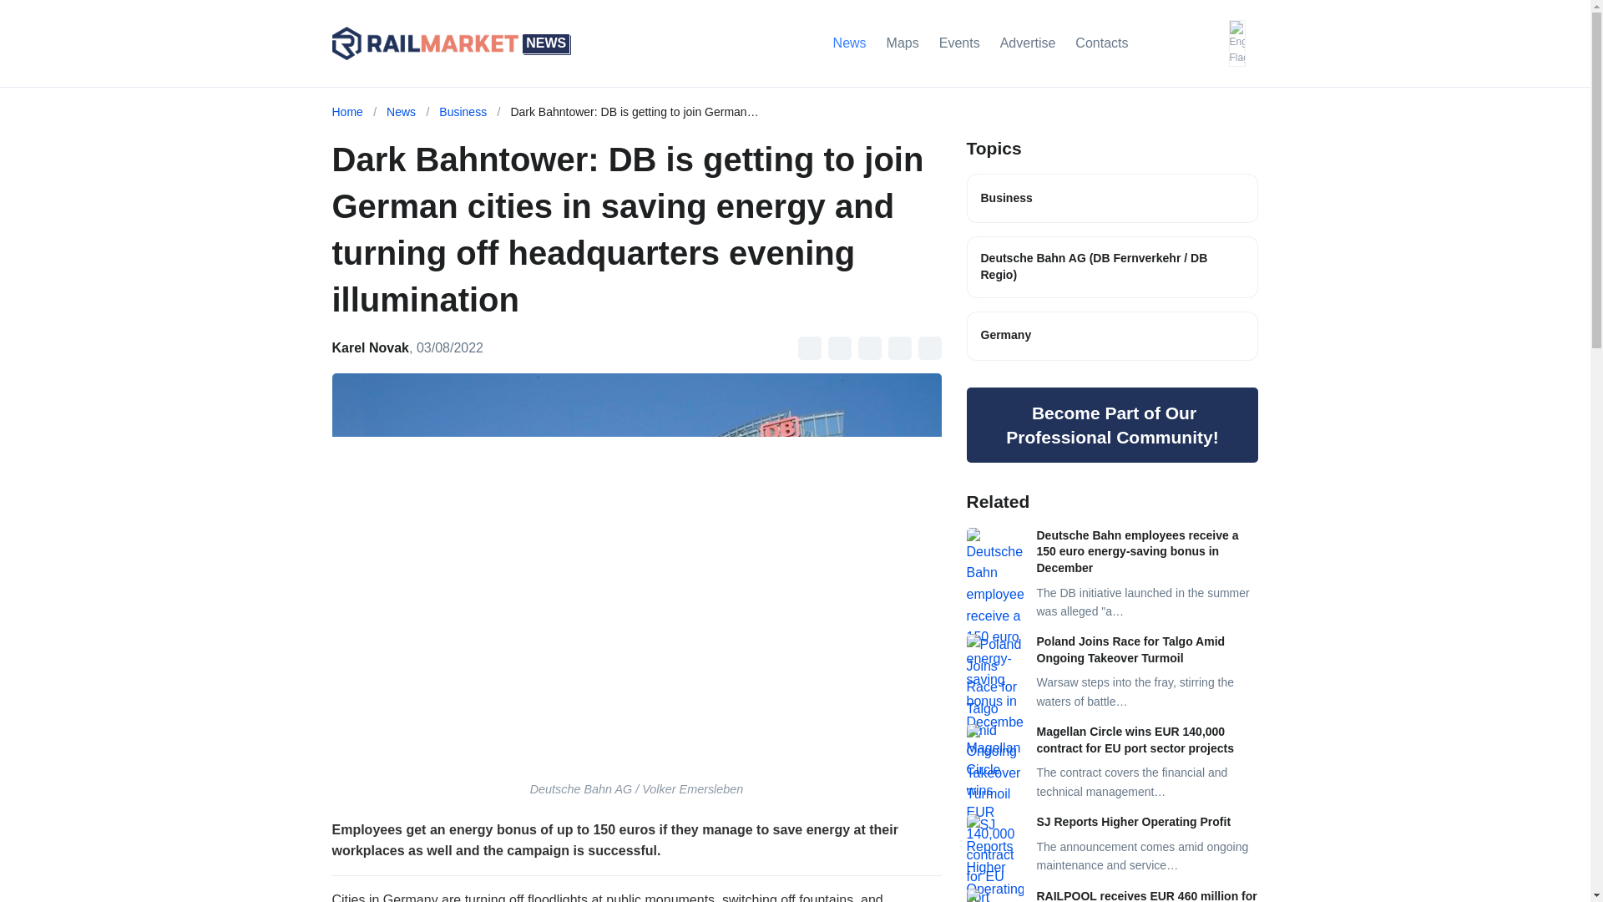  What do you see at coordinates (1112, 424) in the screenshot?
I see `Become Part of Our Professional Community!` at bounding box center [1112, 424].